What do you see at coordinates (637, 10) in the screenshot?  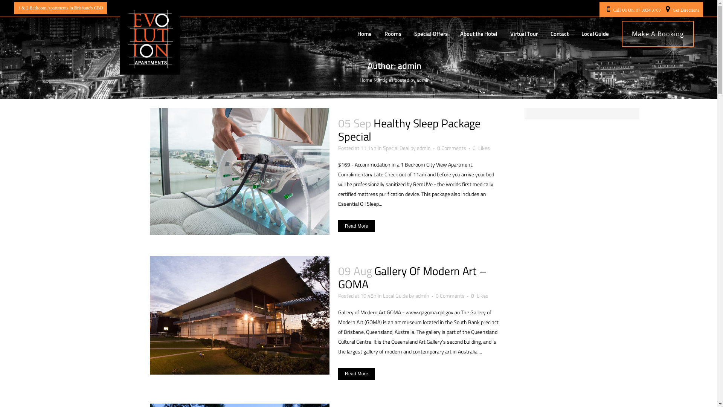 I see `Call Us On: 07 3034 3700` at bounding box center [637, 10].